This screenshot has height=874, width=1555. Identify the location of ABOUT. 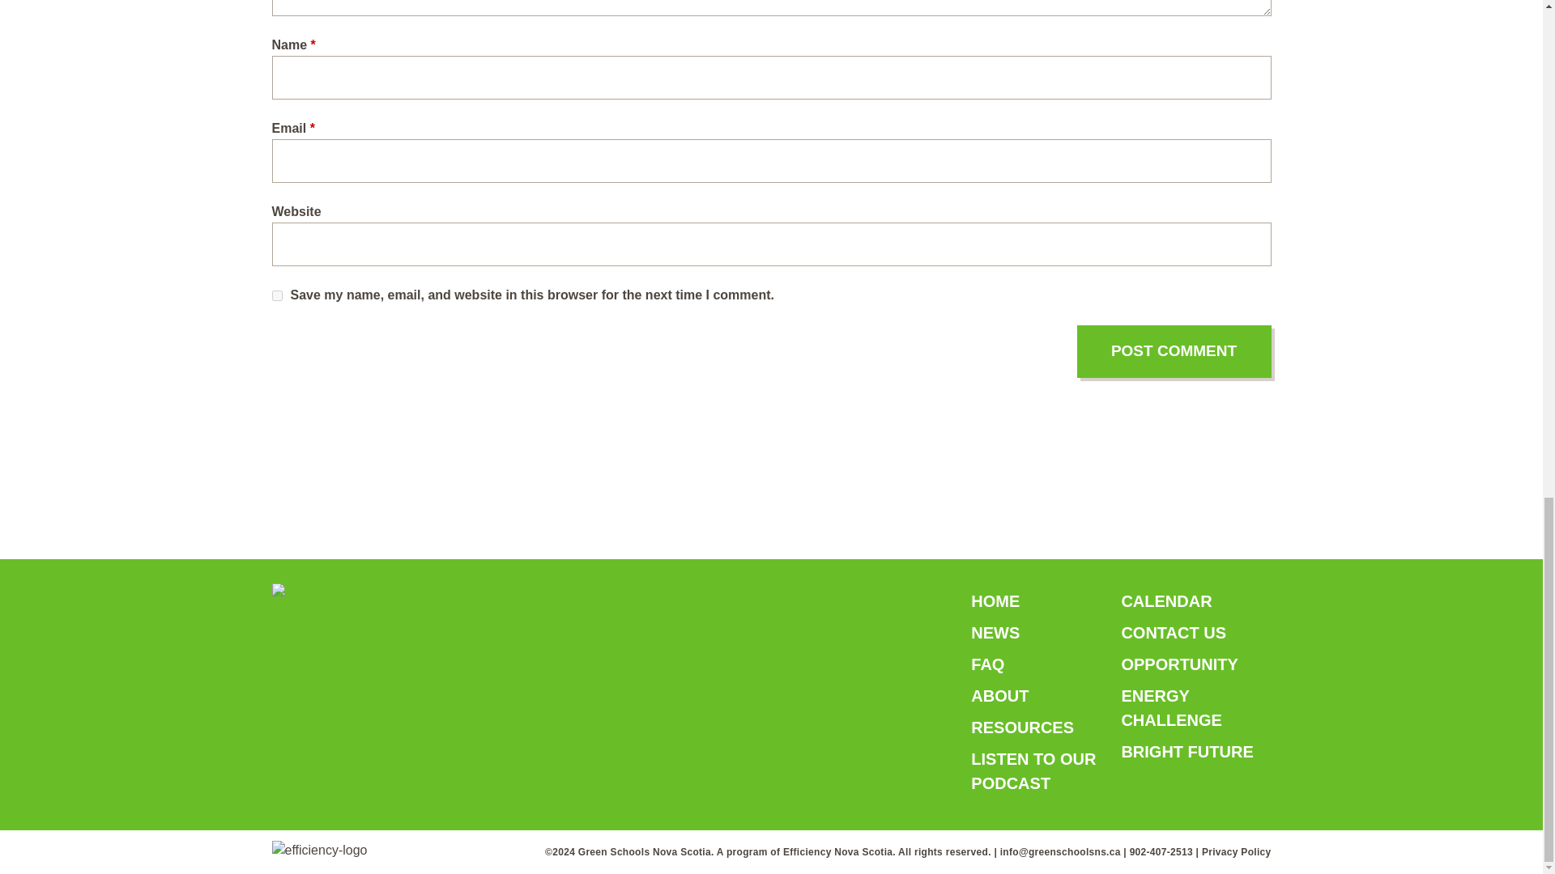
(999, 694).